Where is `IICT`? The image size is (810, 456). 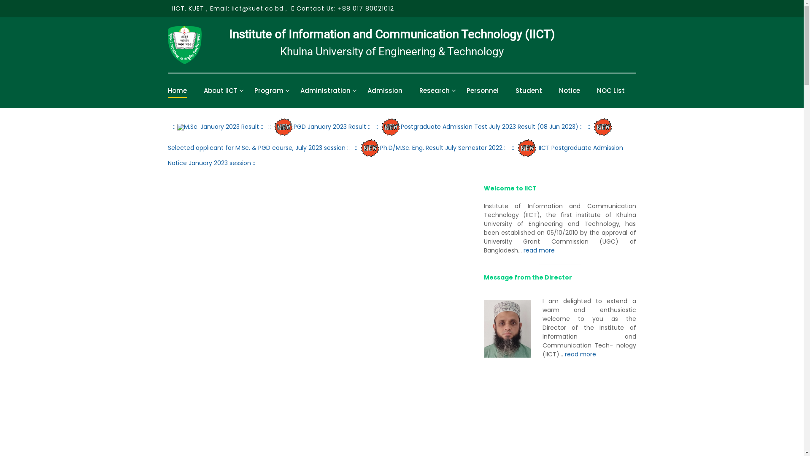 IICT is located at coordinates (178, 8).